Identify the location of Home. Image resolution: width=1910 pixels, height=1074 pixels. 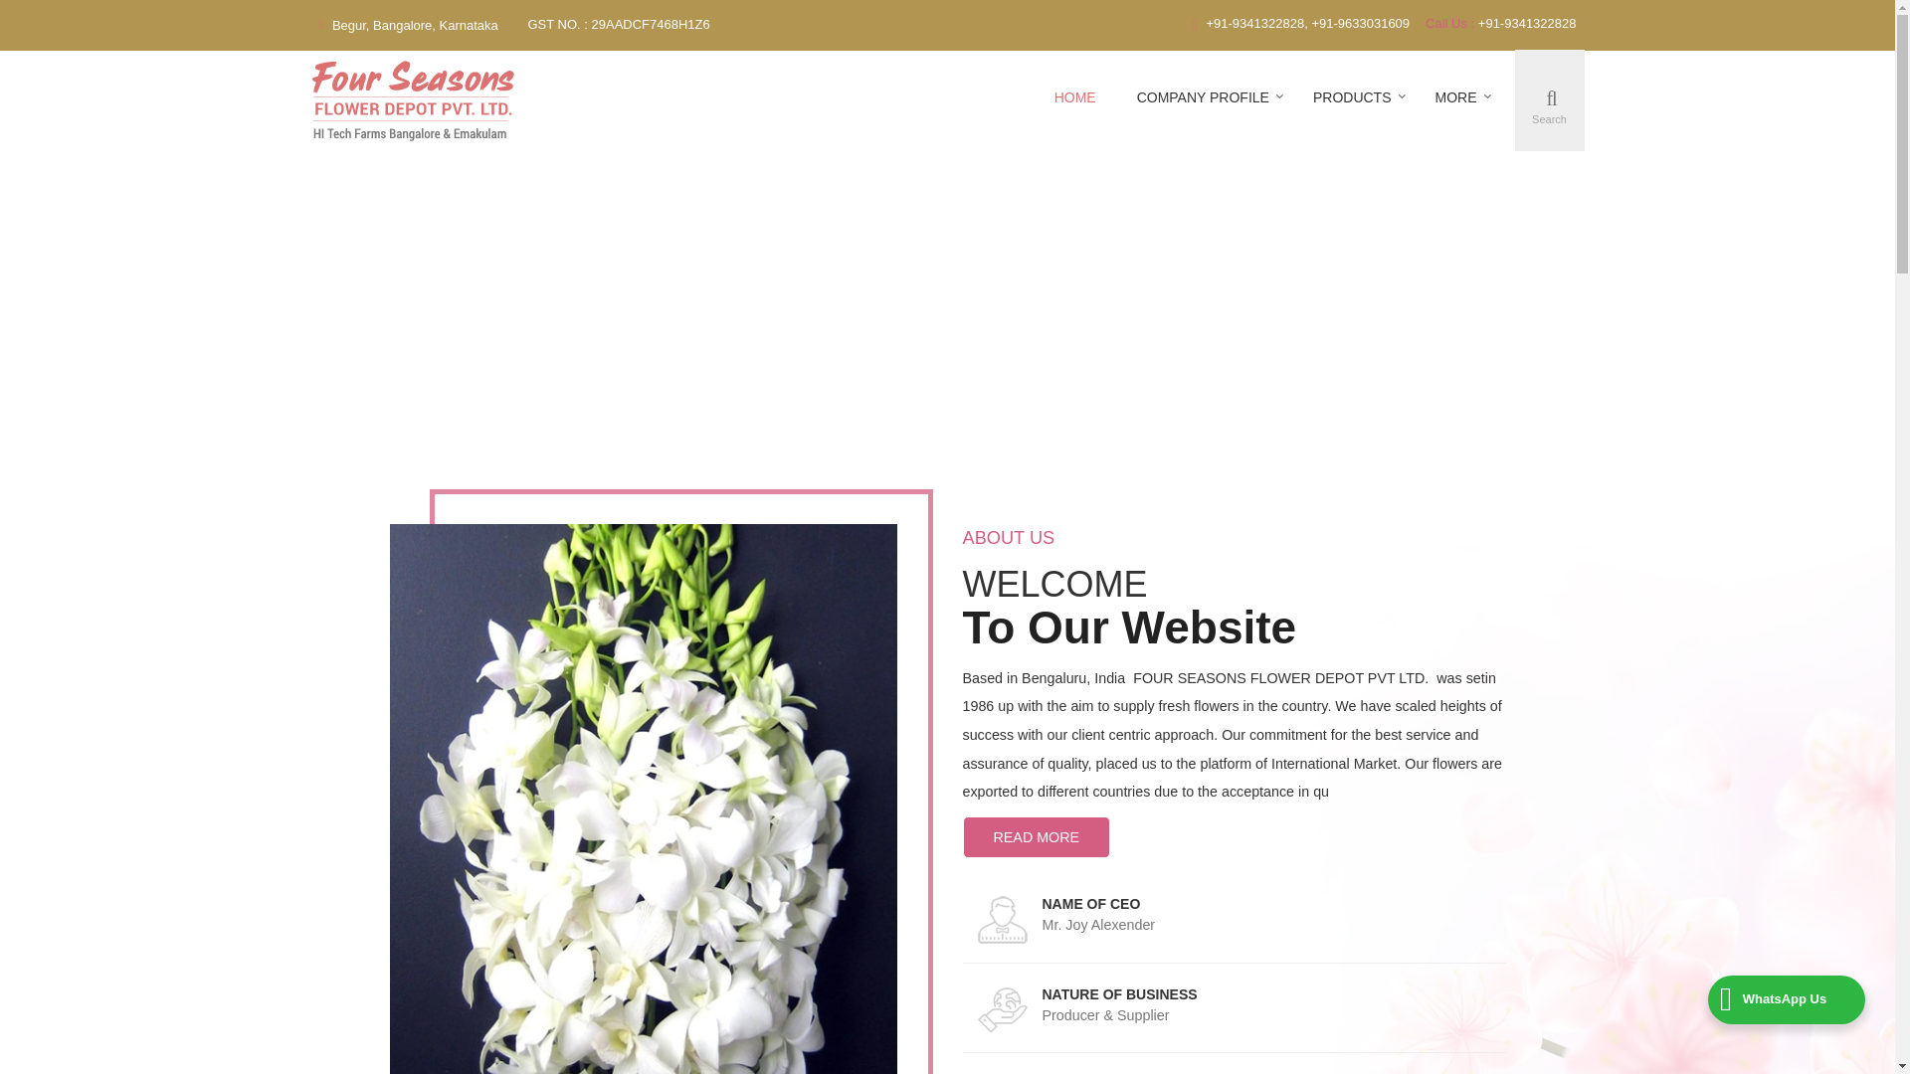
(1074, 97).